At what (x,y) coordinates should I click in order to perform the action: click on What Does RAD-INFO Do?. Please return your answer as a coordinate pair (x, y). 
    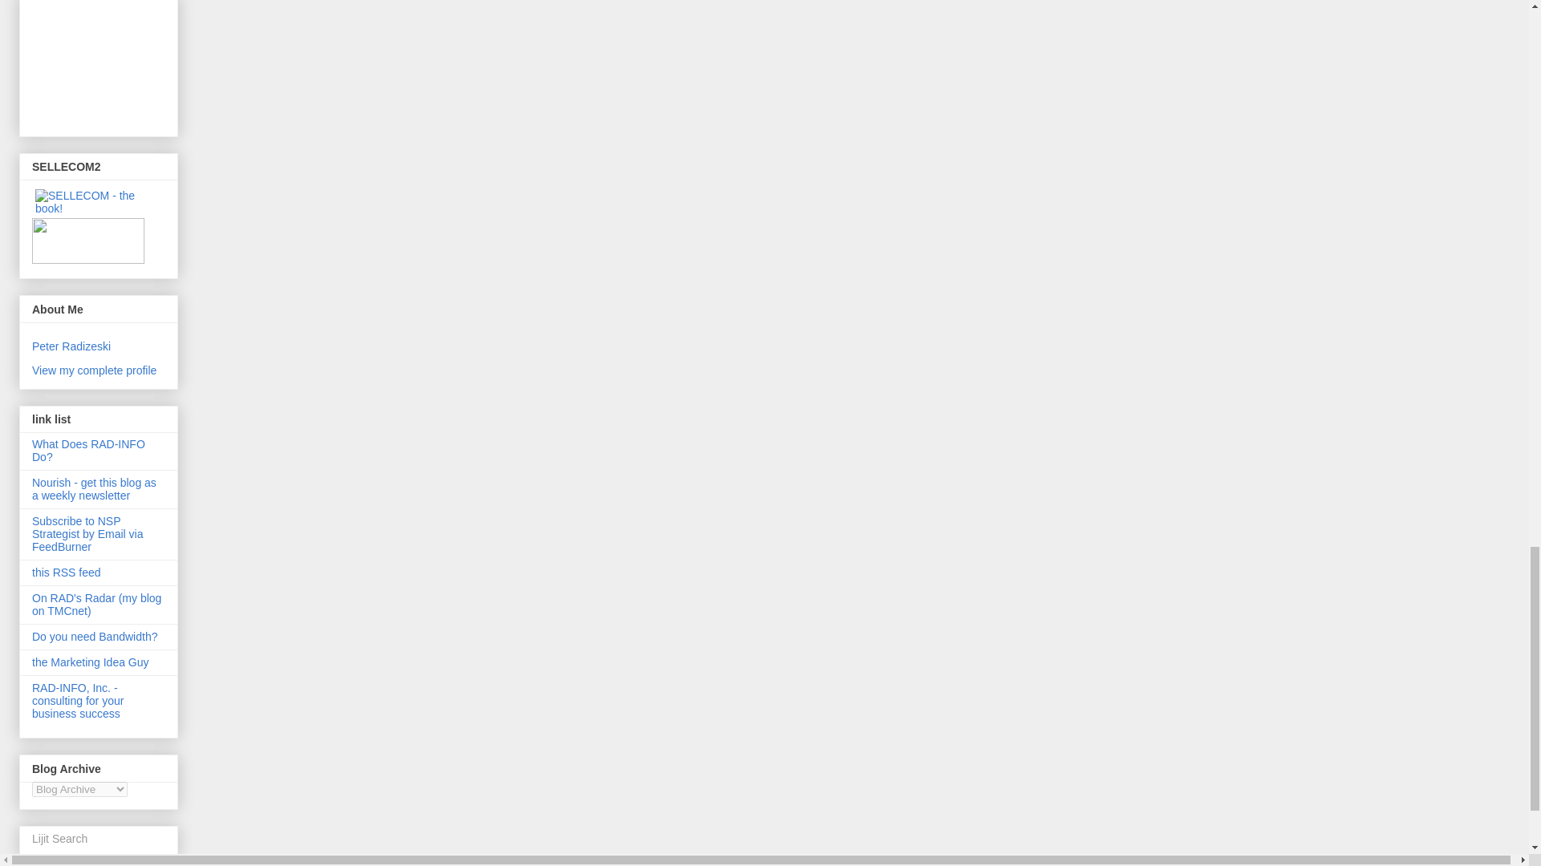
    Looking at the image, I should click on (88, 451).